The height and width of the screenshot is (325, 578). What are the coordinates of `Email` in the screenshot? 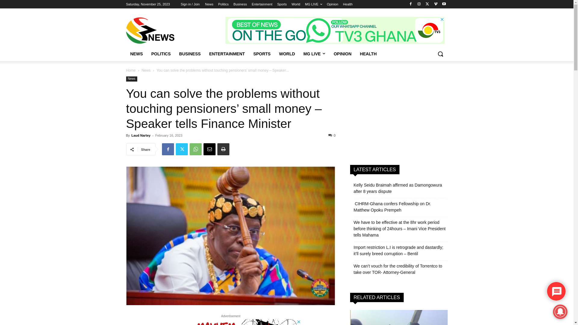 It's located at (210, 149).